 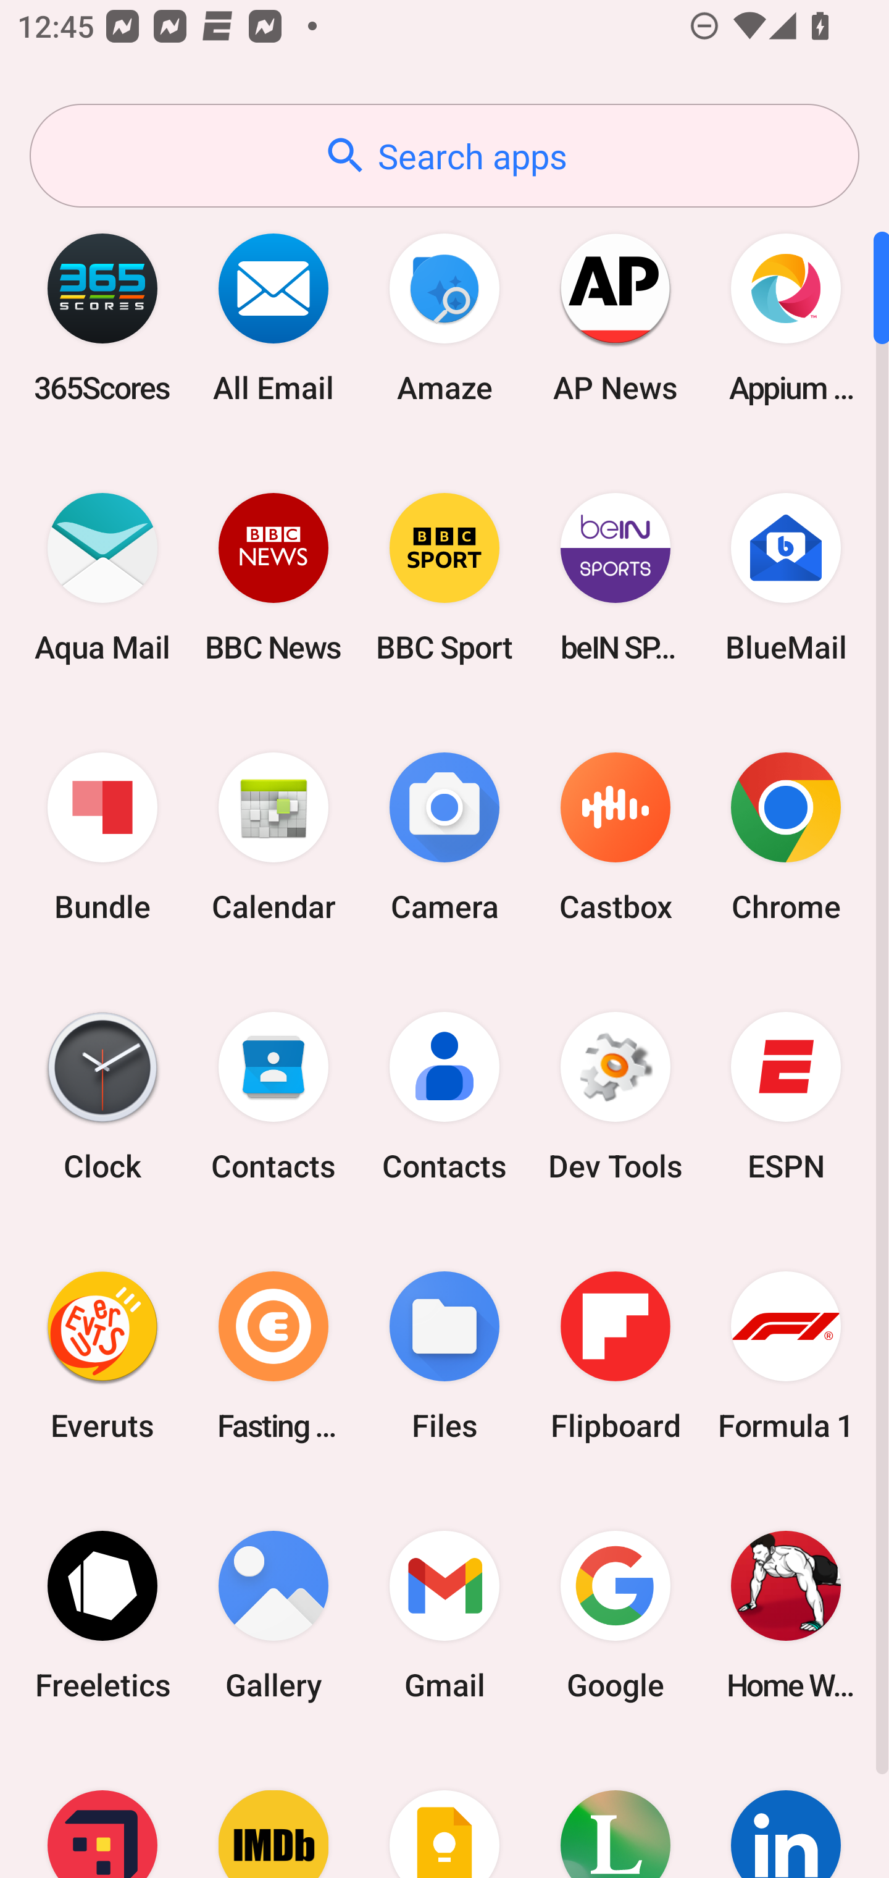 What do you see at coordinates (273, 1097) in the screenshot?
I see `Contacts` at bounding box center [273, 1097].